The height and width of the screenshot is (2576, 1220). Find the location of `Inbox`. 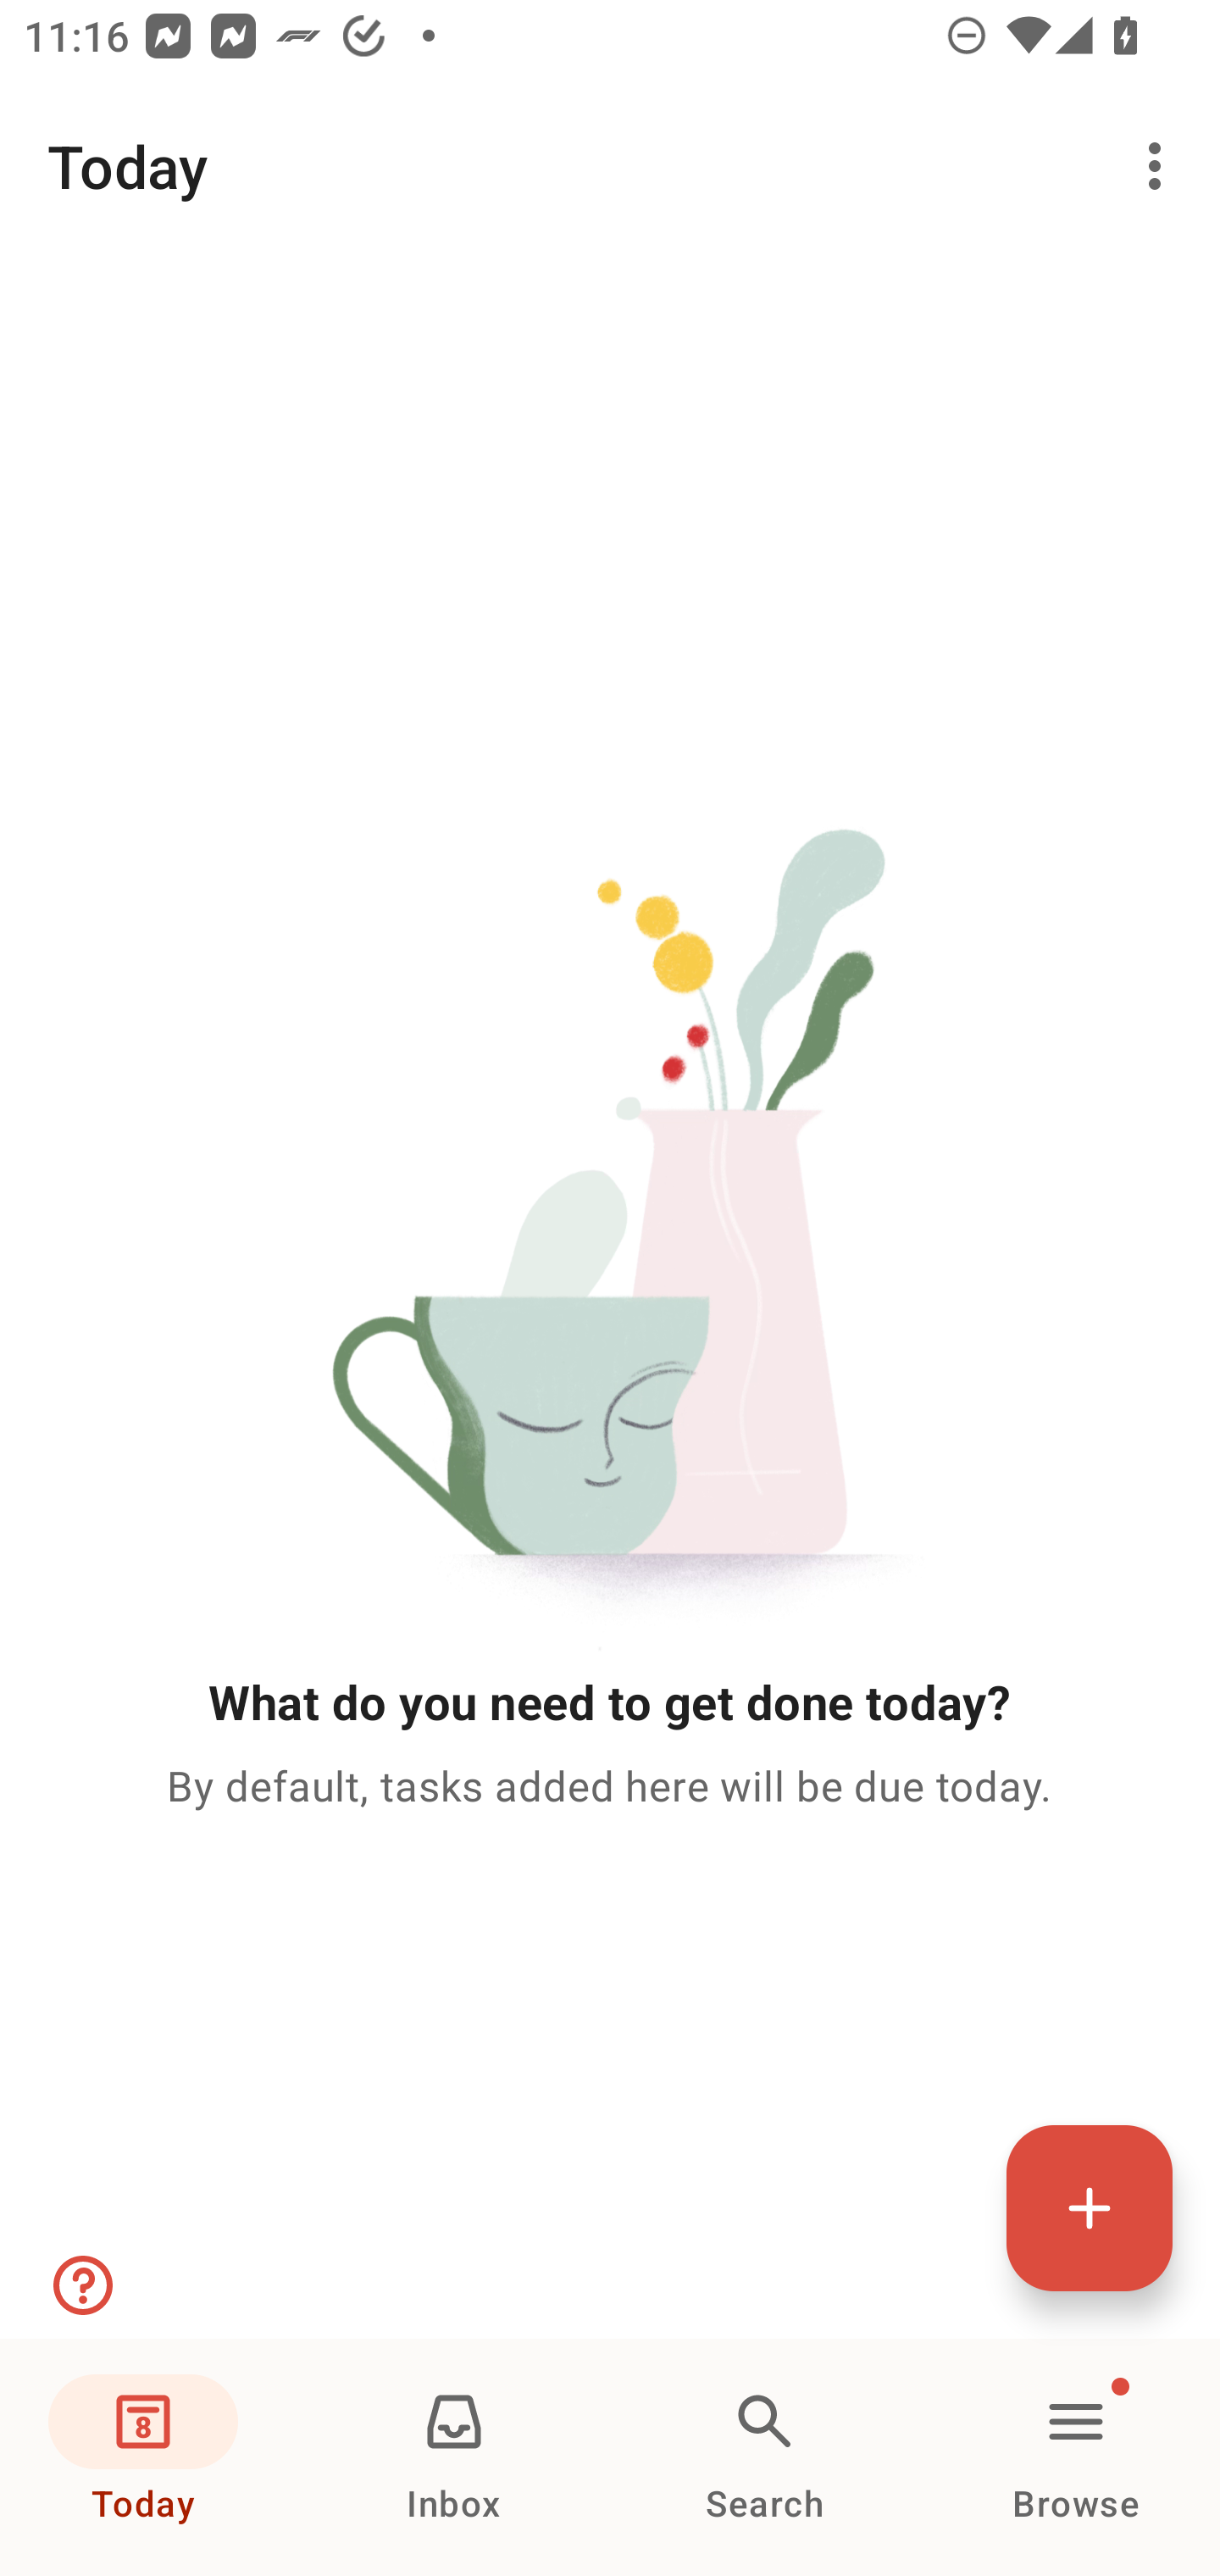

Inbox is located at coordinates (454, 2457).